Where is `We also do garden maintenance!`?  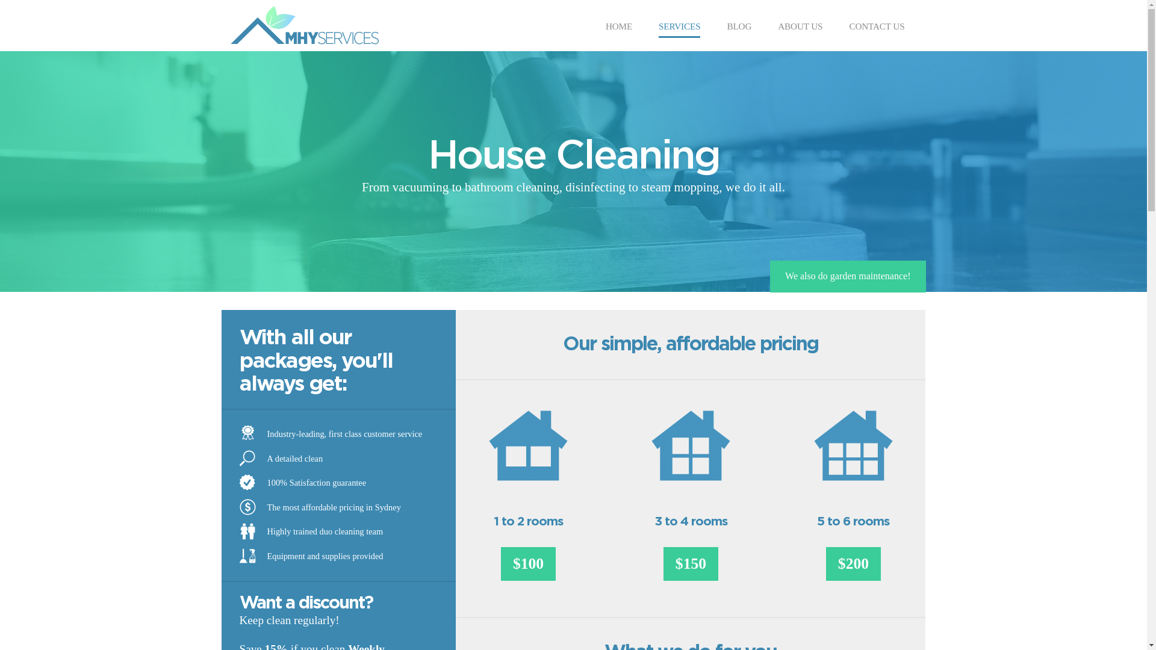
We also do garden maintenance! is located at coordinates (848, 277).